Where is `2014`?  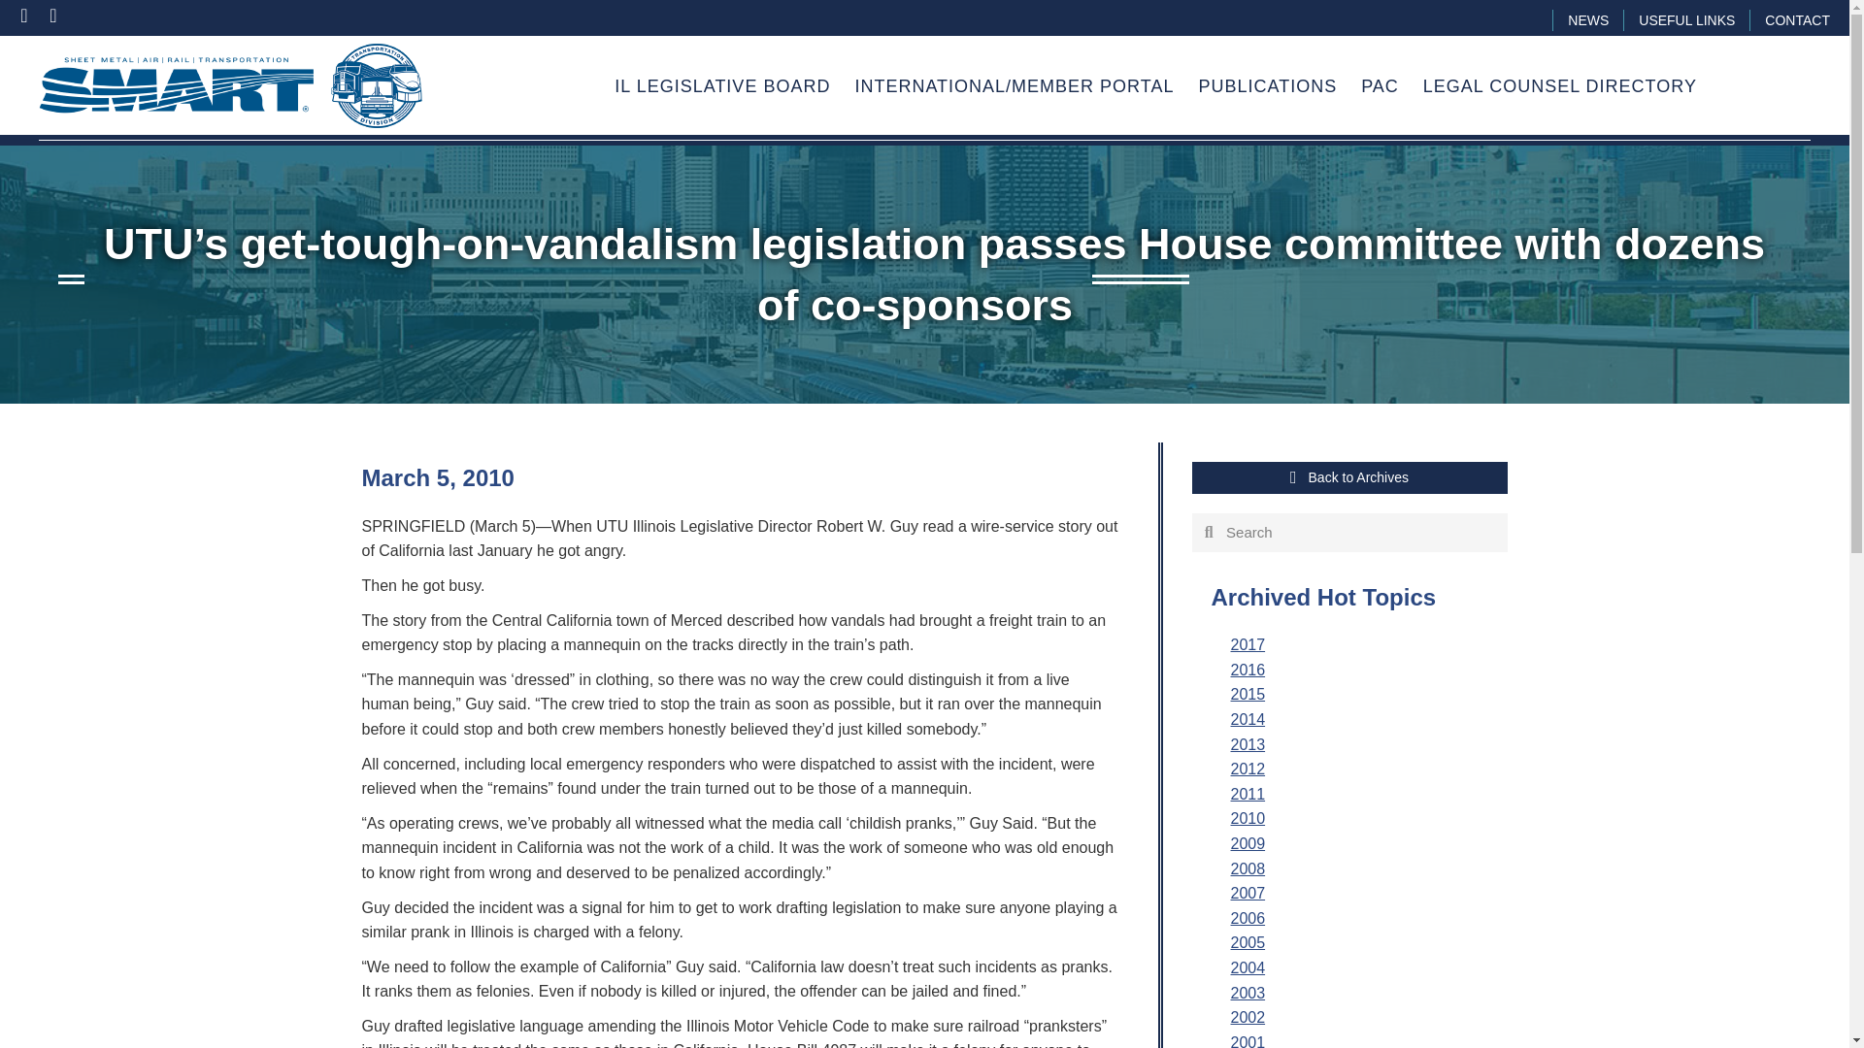
2014 is located at coordinates (1248, 719).